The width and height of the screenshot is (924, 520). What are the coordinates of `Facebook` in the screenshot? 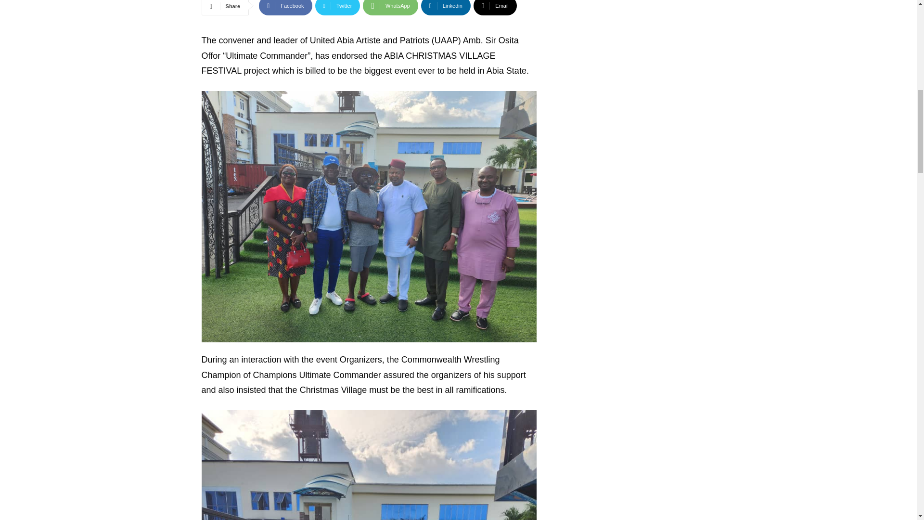 It's located at (285, 8).